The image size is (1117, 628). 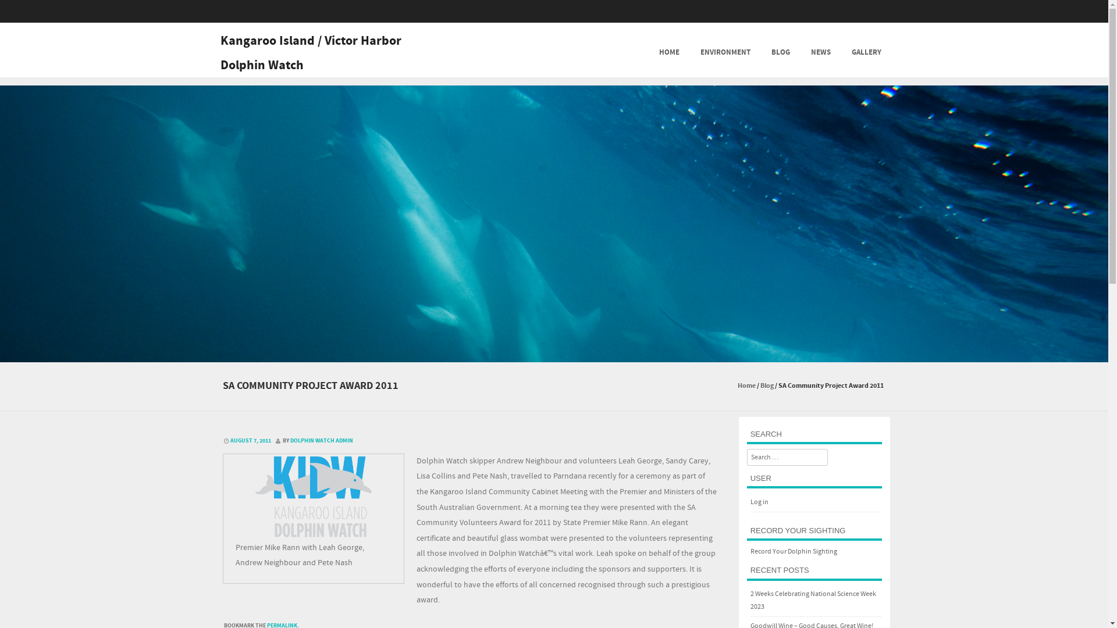 What do you see at coordinates (554, 354) in the screenshot?
I see `Kangaroo Island / Victor Harbor Dolphin Watch` at bounding box center [554, 354].